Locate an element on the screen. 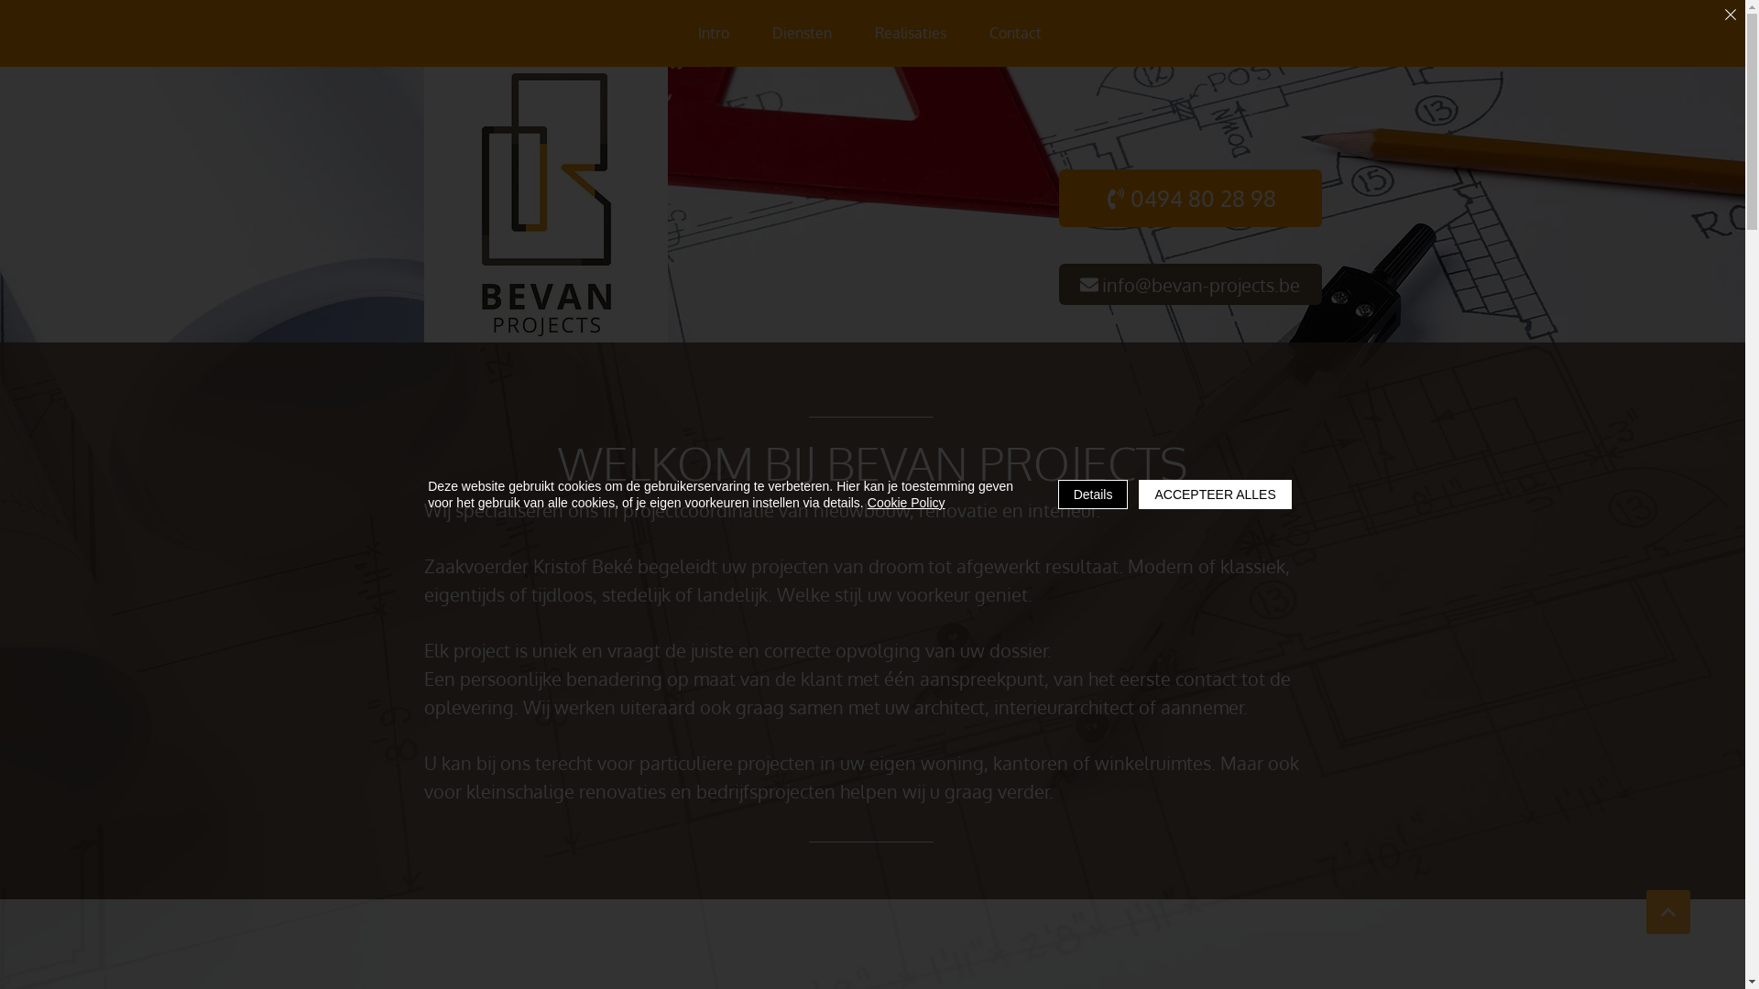 This screenshot has width=1759, height=989. Realisaties is located at coordinates (911, 33).